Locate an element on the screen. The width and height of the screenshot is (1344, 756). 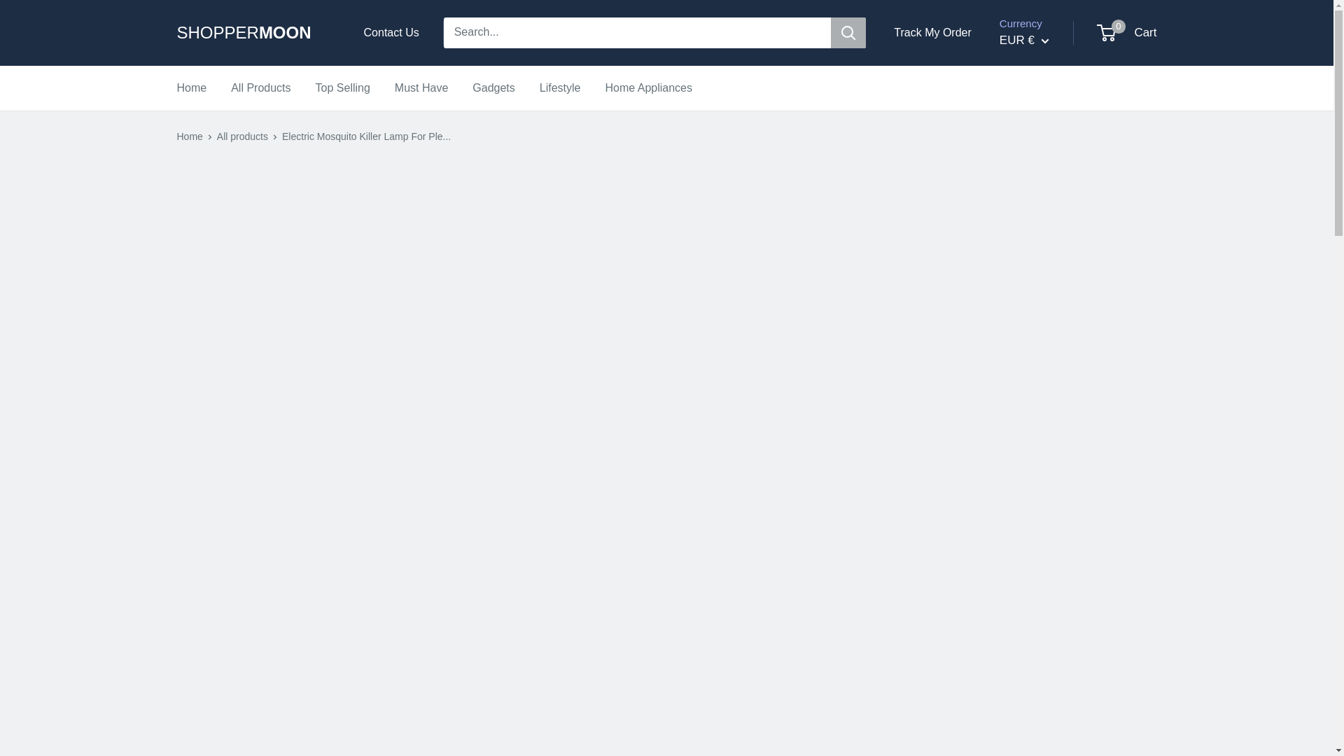
SGD is located at coordinates (1044, 486).